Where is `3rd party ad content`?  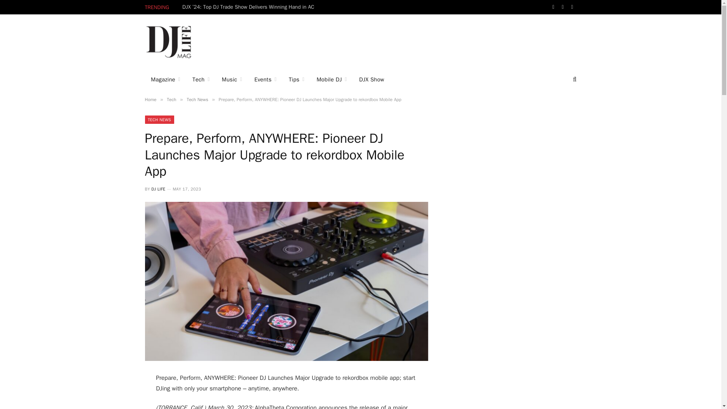 3rd party ad content is located at coordinates (387, 42).